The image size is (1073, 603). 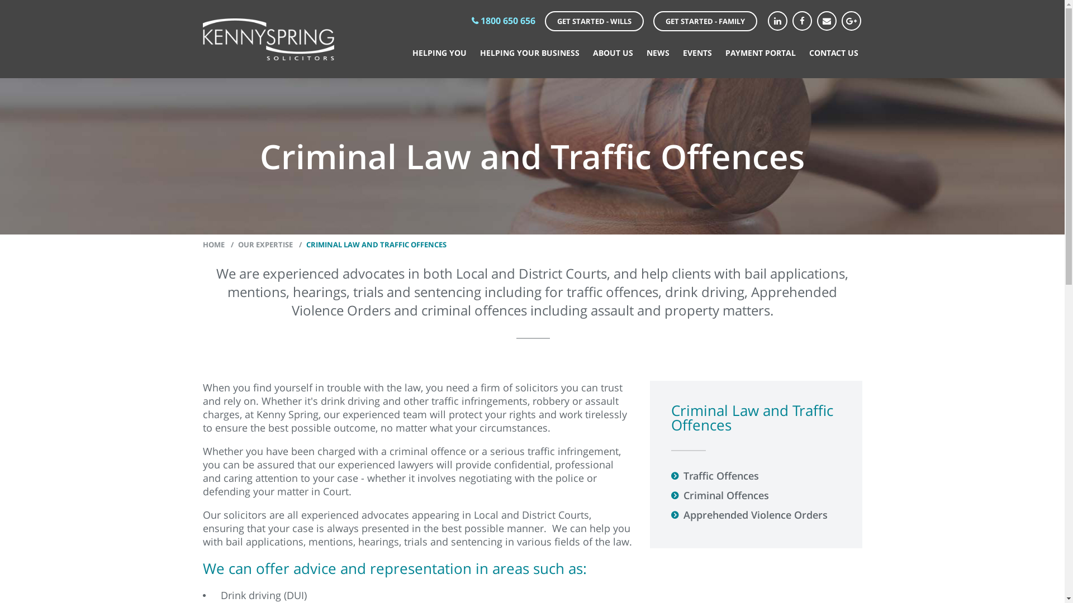 I want to click on Traffic Offences, so click(x=759, y=476).